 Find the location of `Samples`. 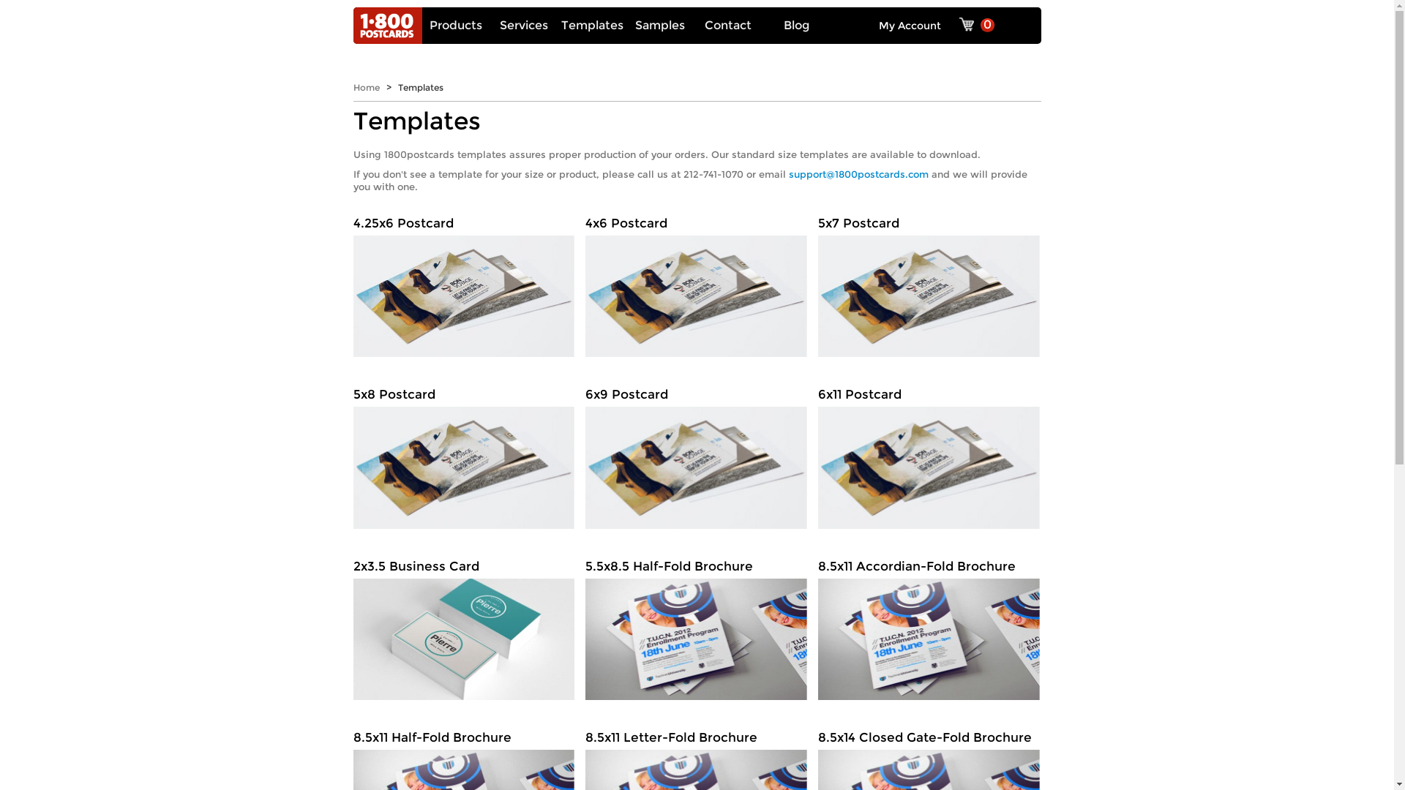

Samples is located at coordinates (660, 26).